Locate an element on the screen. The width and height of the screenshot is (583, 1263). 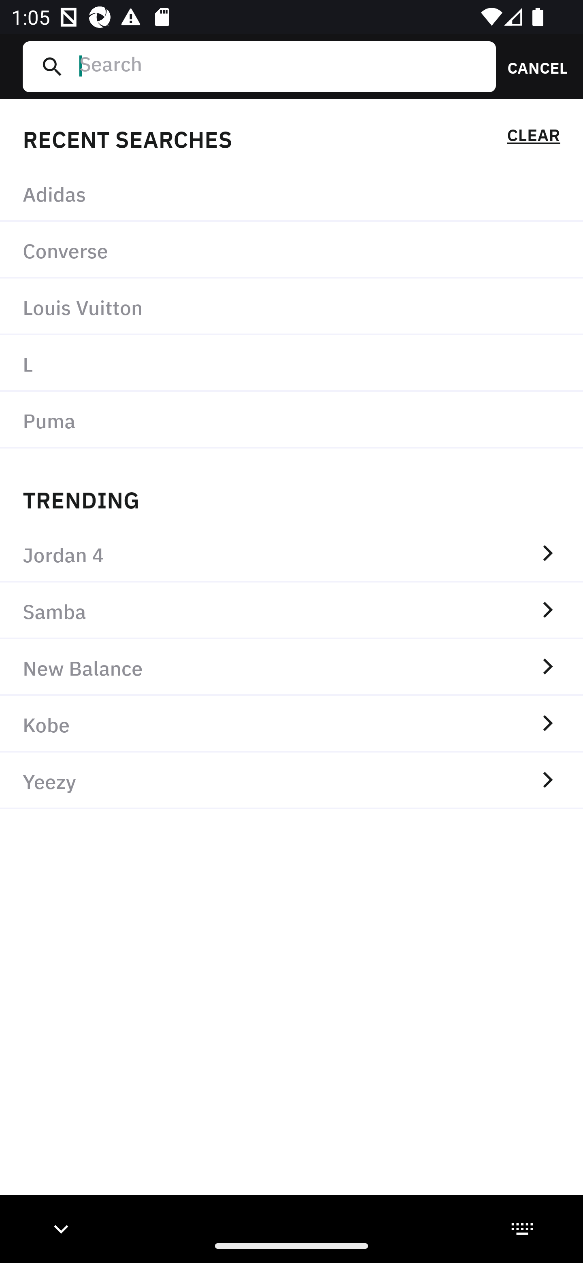
CLEAR is located at coordinates (533, 138).